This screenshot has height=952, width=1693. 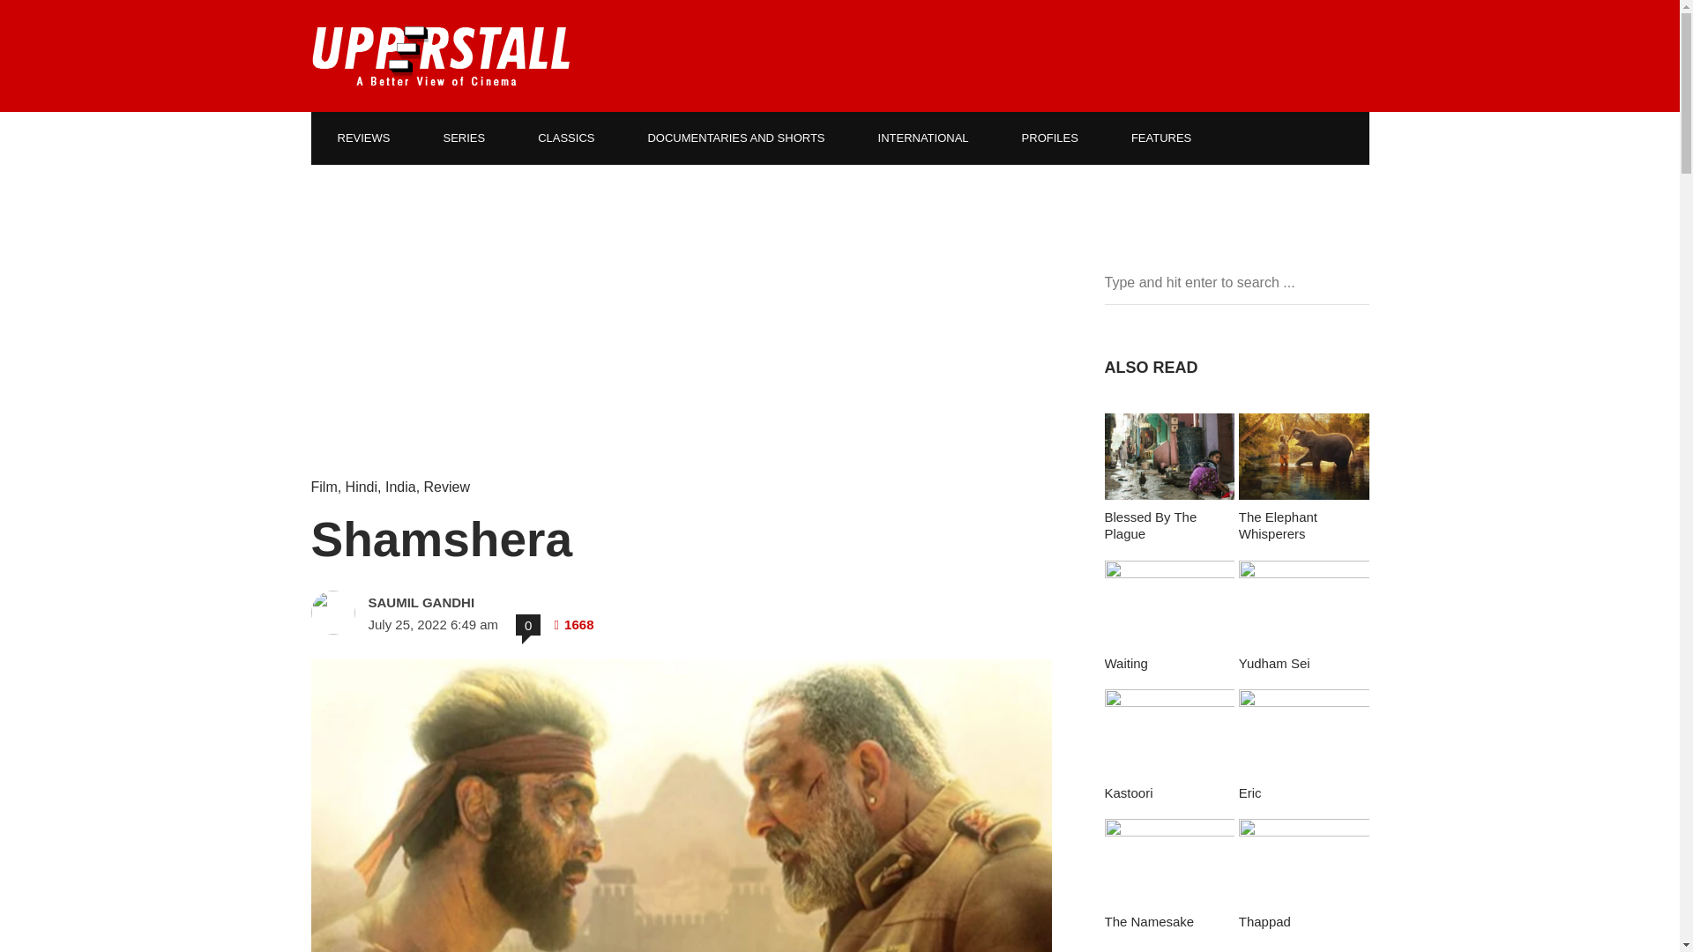 What do you see at coordinates (573, 624) in the screenshot?
I see `Views` at bounding box center [573, 624].